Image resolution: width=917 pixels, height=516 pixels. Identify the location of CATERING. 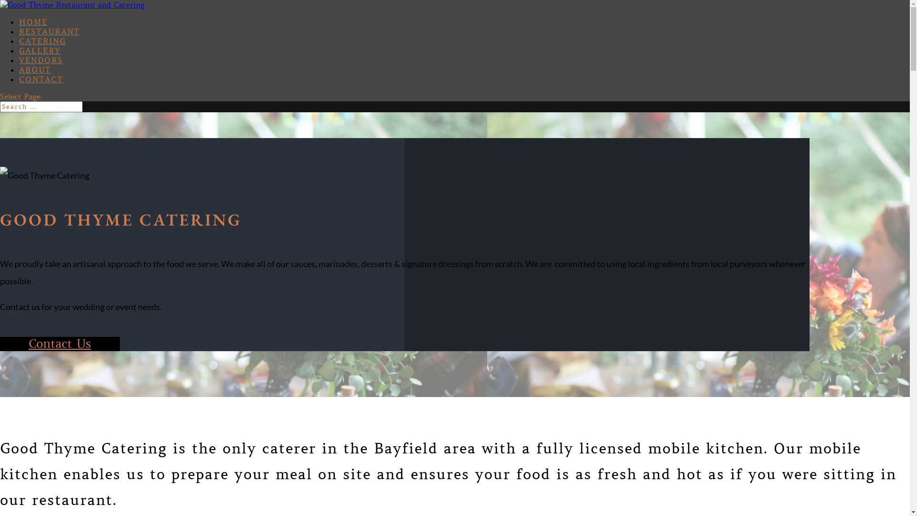
(43, 41).